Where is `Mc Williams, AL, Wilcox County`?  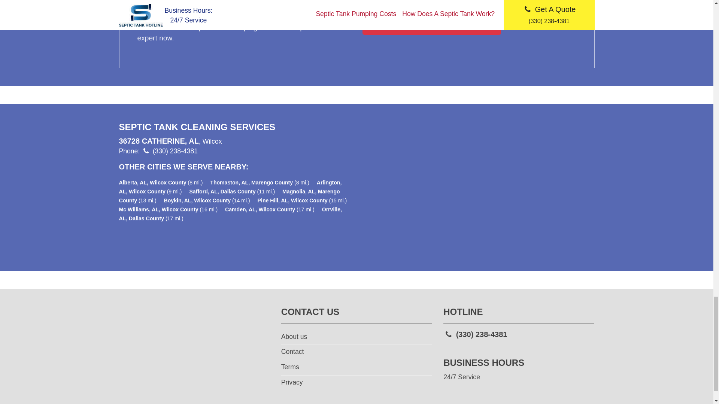 Mc Williams, AL, Wilcox County is located at coordinates (159, 209).